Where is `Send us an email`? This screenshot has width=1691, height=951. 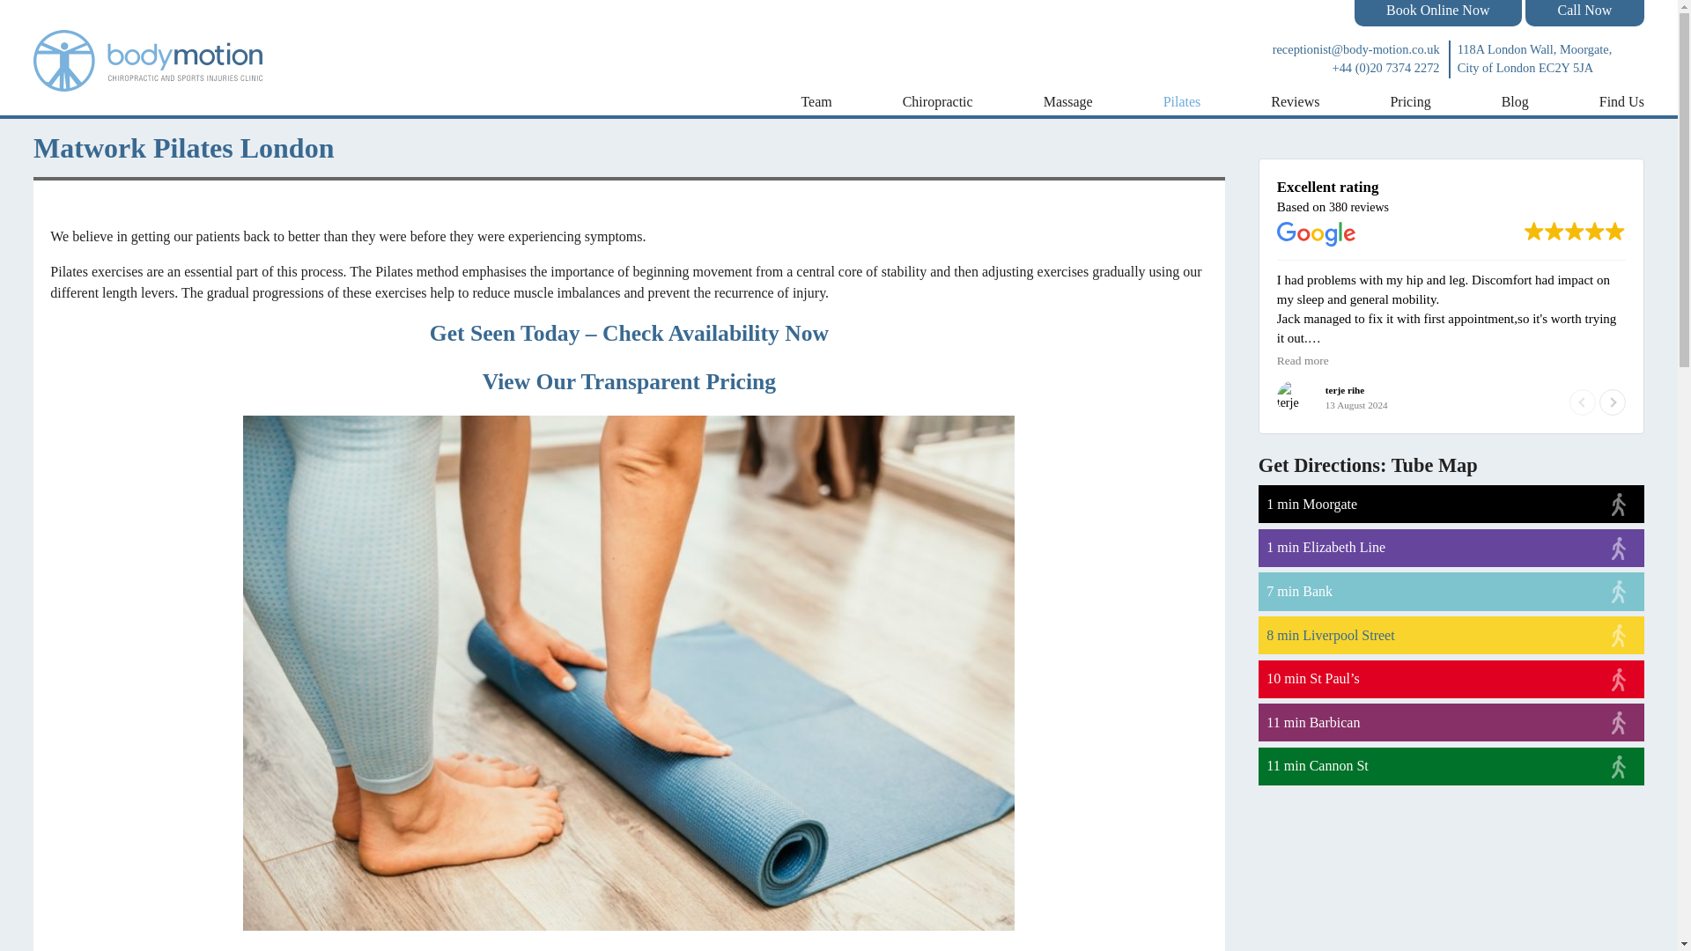
Send us an email is located at coordinates (1333, 50).